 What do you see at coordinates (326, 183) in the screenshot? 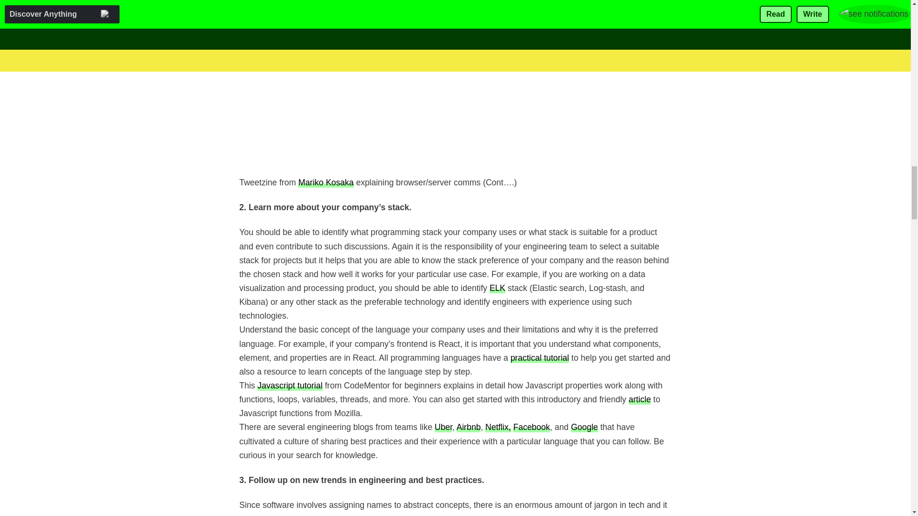
I see `Mariko Kosaka` at bounding box center [326, 183].